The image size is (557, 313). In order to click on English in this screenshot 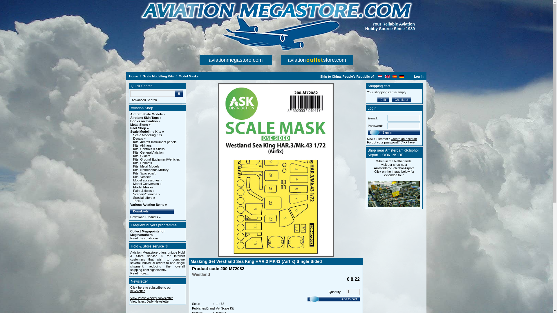, I will do `click(387, 76)`.